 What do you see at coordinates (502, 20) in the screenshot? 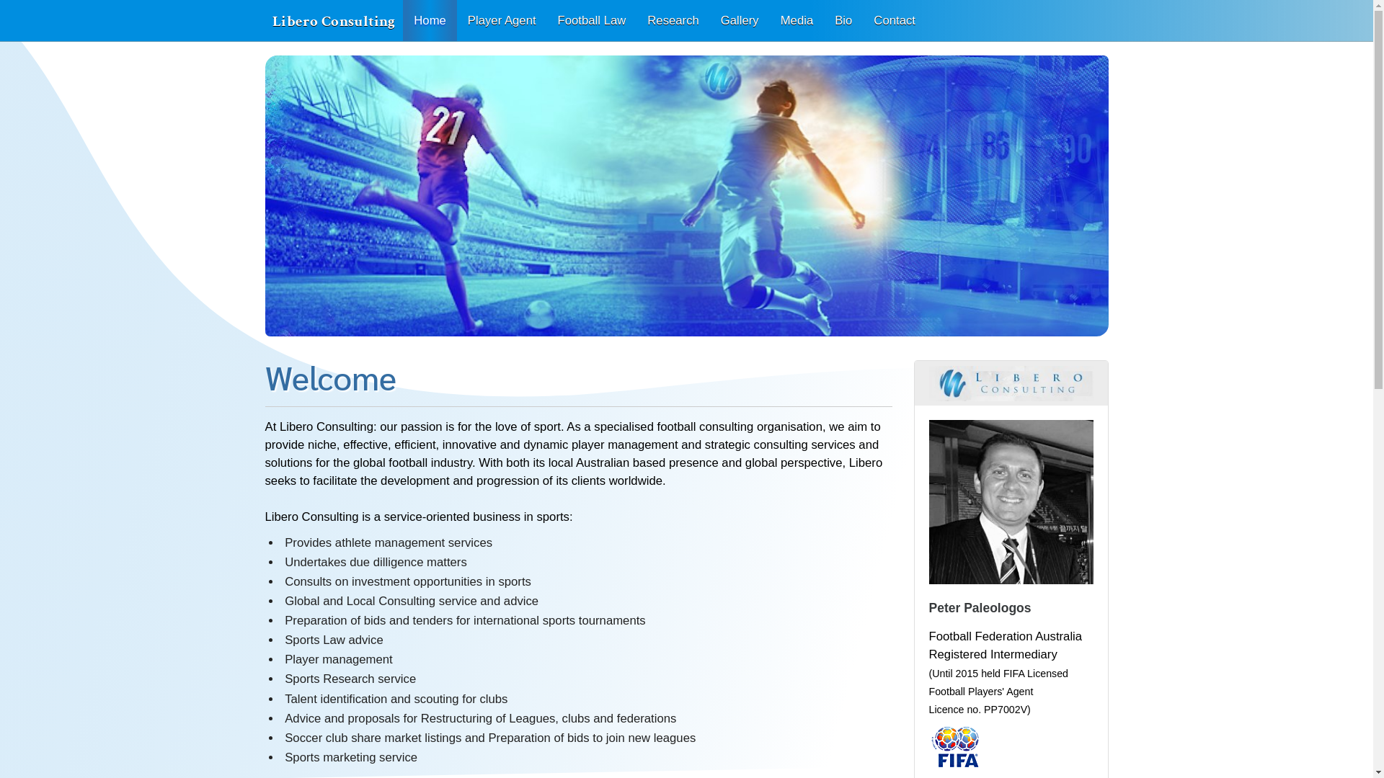
I see `Player Agent` at bounding box center [502, 20].